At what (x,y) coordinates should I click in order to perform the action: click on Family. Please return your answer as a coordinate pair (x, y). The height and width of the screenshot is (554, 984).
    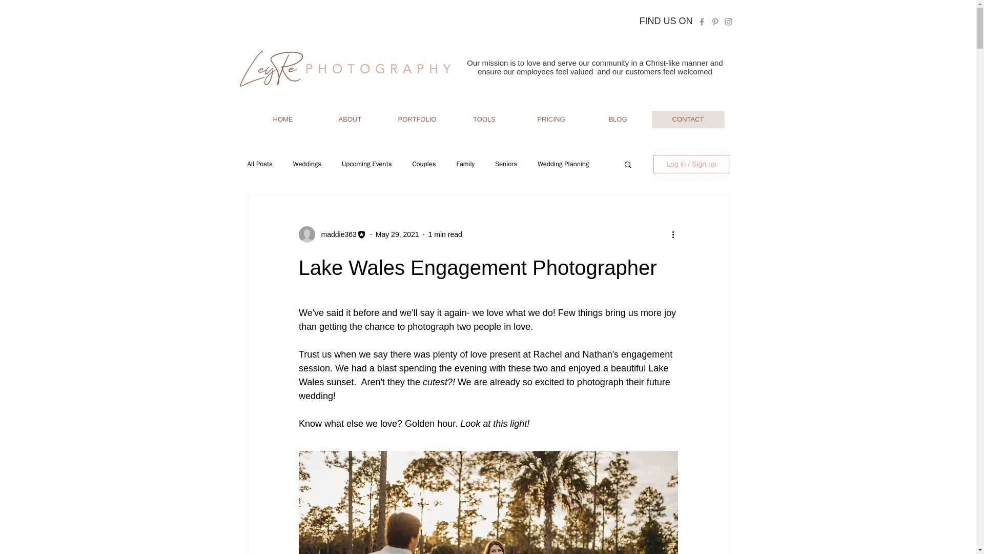
    Looking at the image, I should click on (465, 164).